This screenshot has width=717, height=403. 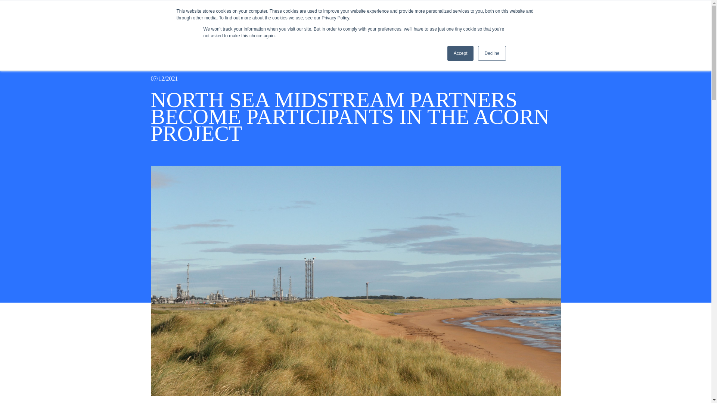 What do you see at coordinates (489, 31) in the screenshot?
I see `News` at bounding box center [489, 31].